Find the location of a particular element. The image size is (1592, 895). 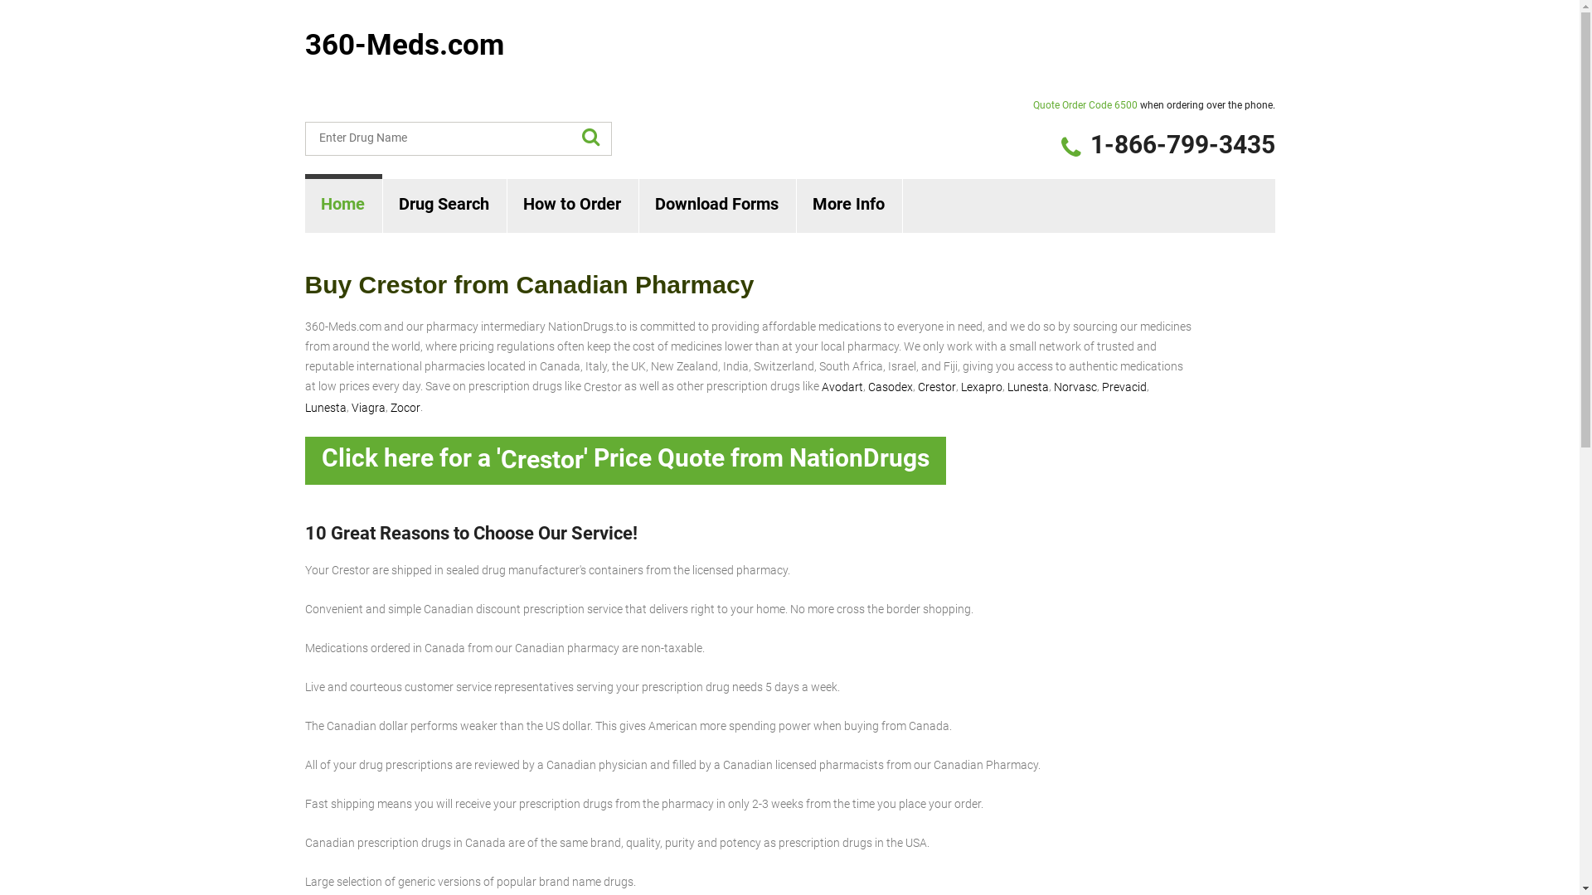

Avodart is located at coordinates (842, 387).